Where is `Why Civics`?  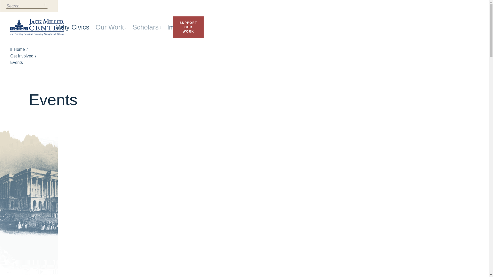 Why Civics is located at coordinates (72, 27).